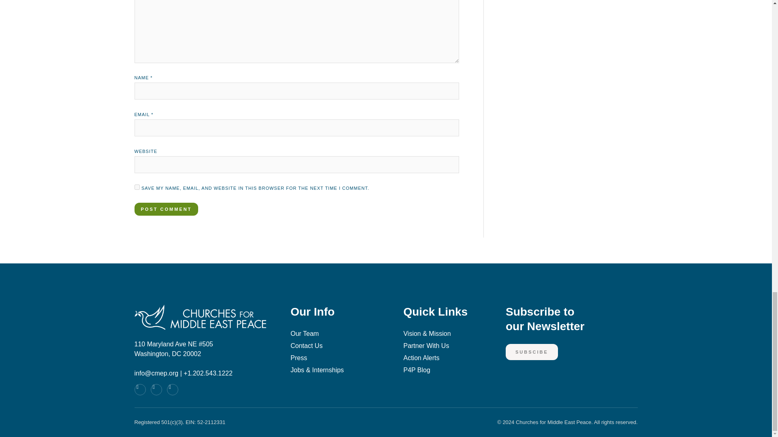  I want to click on Post Comment, so click(572, 324).